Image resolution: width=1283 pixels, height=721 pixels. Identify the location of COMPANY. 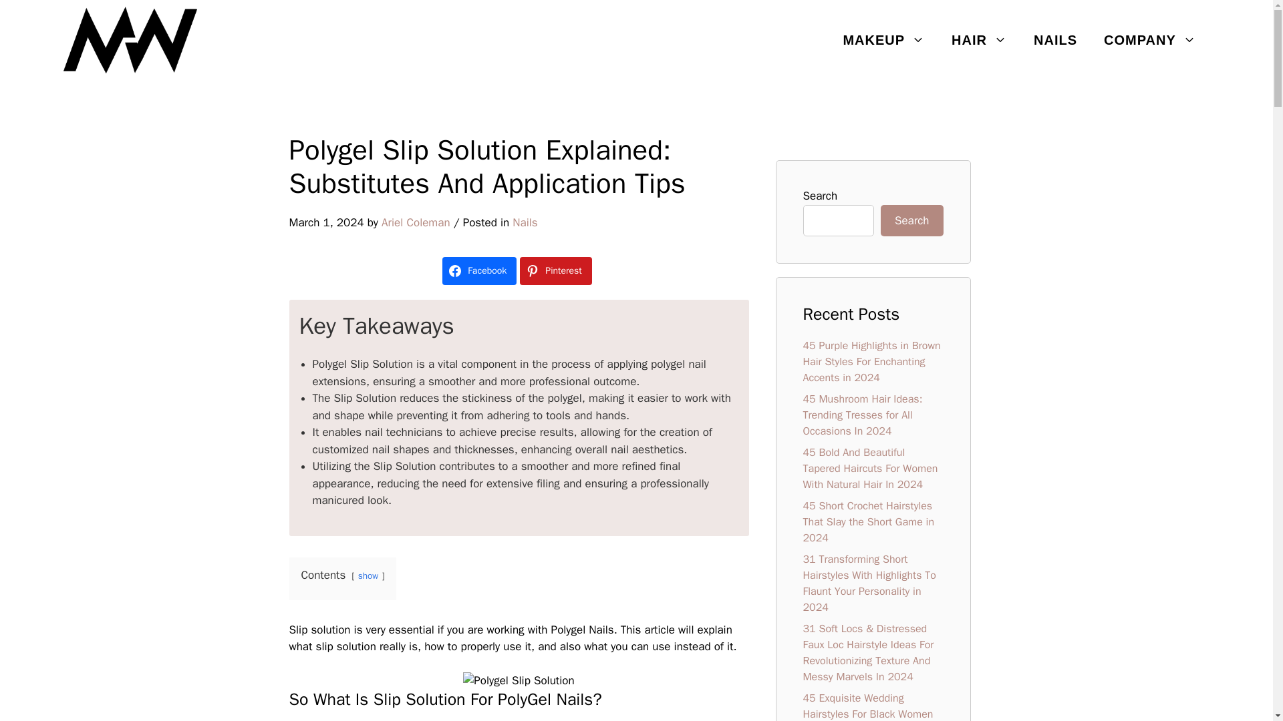
(1150, 40).